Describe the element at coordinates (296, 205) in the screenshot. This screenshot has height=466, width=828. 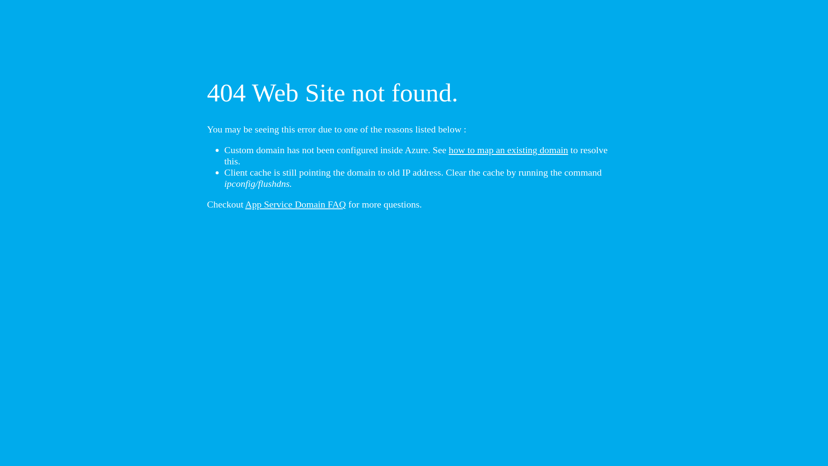
I see `App Service Domain FAQ` at that location.